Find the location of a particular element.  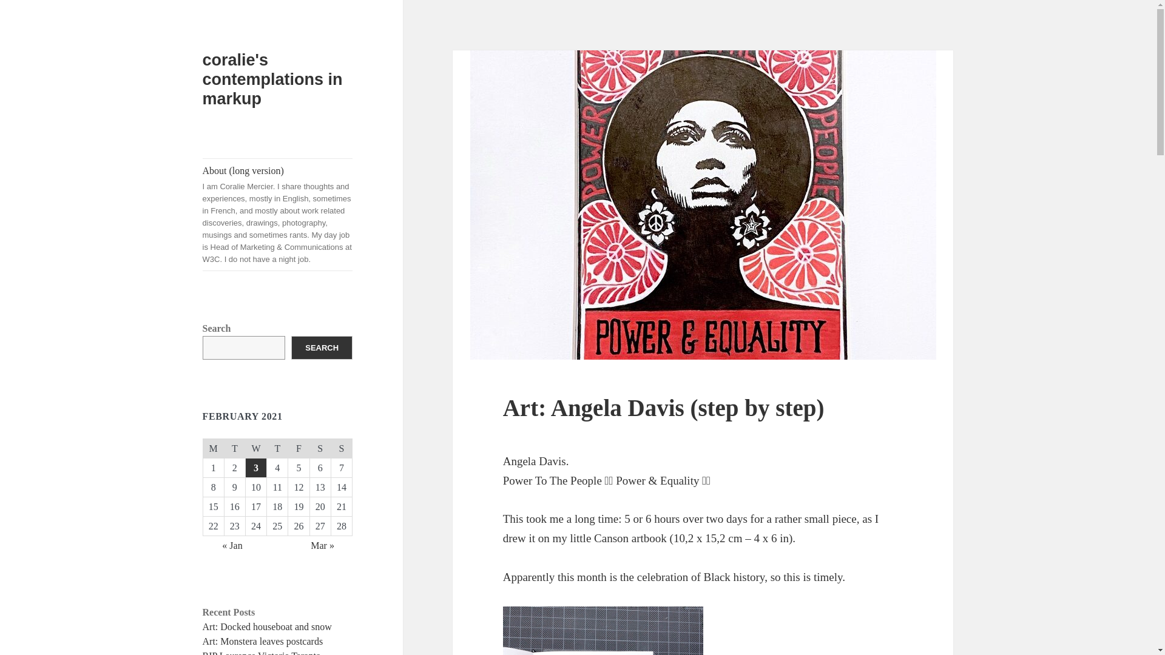

Saturday is located at coordinates (320, 449).